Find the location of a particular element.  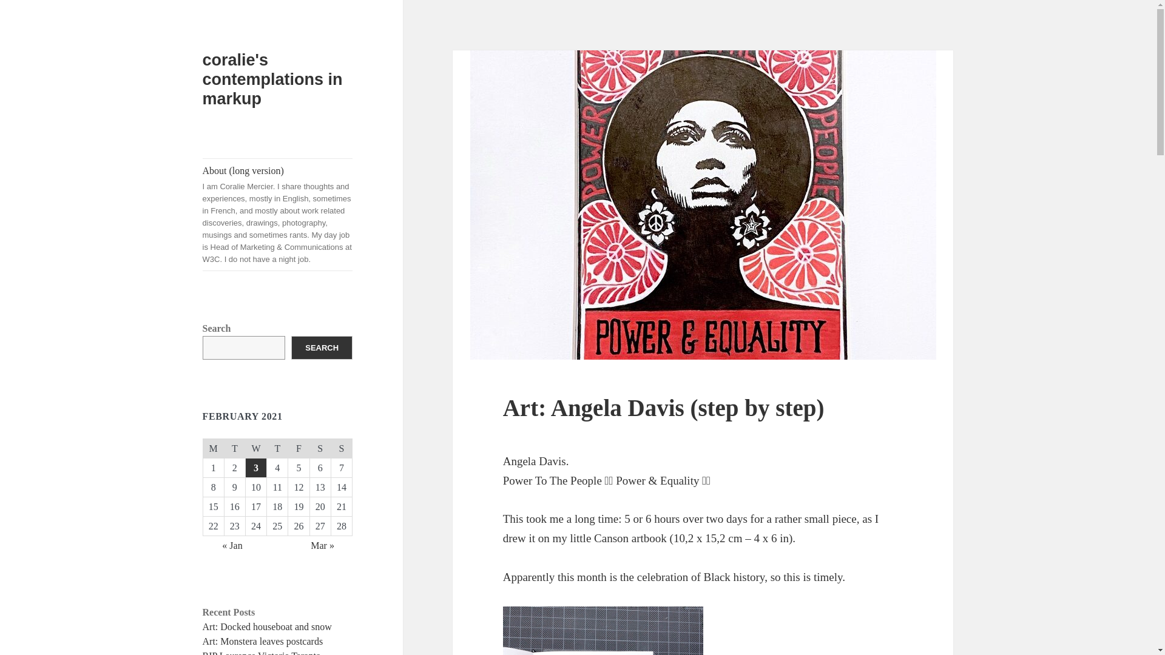

Saturday is located at coordinates (320, 449).